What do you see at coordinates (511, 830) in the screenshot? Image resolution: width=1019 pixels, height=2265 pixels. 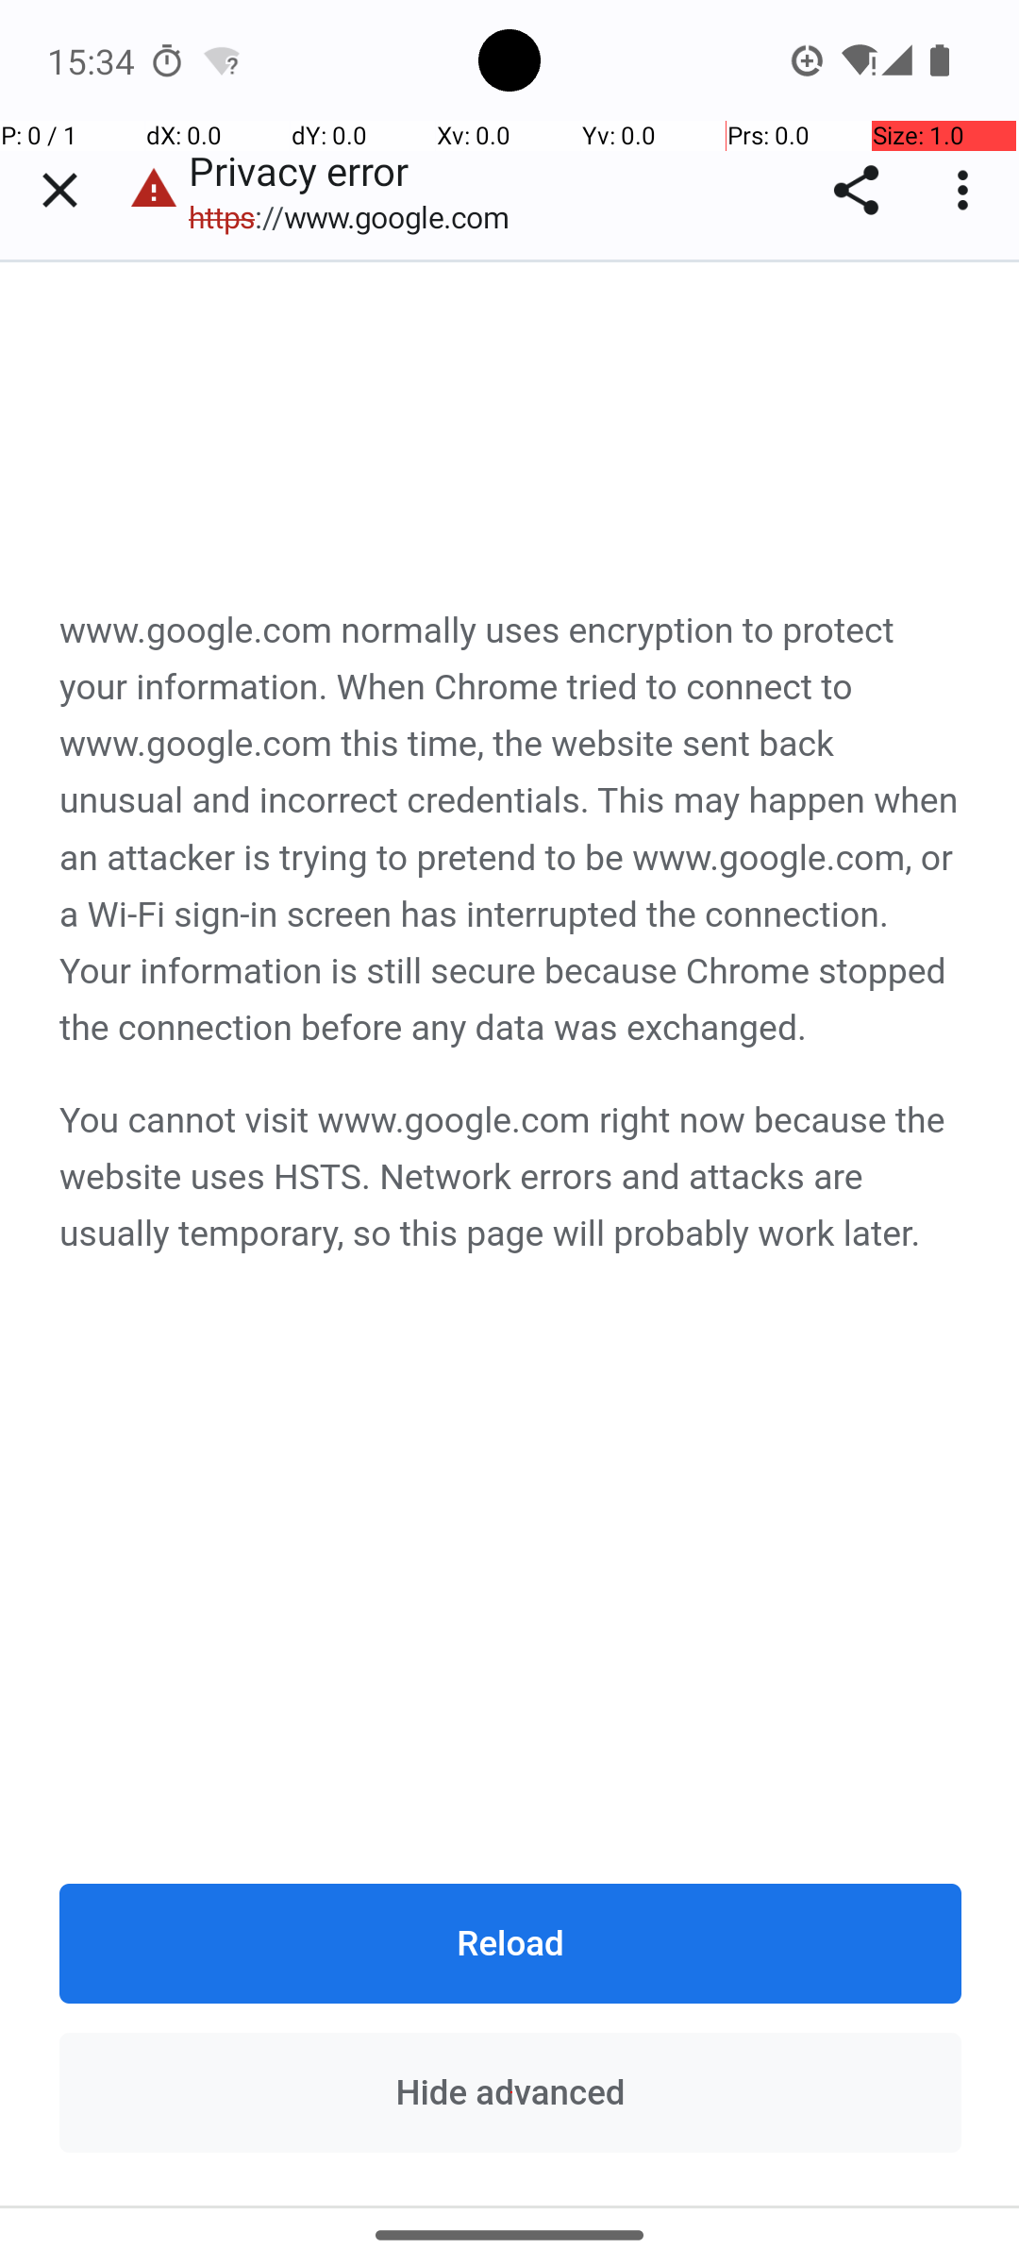 I see `www.google.com normally uses encryption to protect your information. When Chrome tried to connect to www.google.com this time, the website sent back unusual and incorrect credentials. This may happen when an attacker is trying to pretend to be www.google.com, or a Wi-Fi sign-in screen has interrupted the connection. Your information is still secure because Chrome stopped the connection before any data was exchanged.` at bounding box center [511, 830].